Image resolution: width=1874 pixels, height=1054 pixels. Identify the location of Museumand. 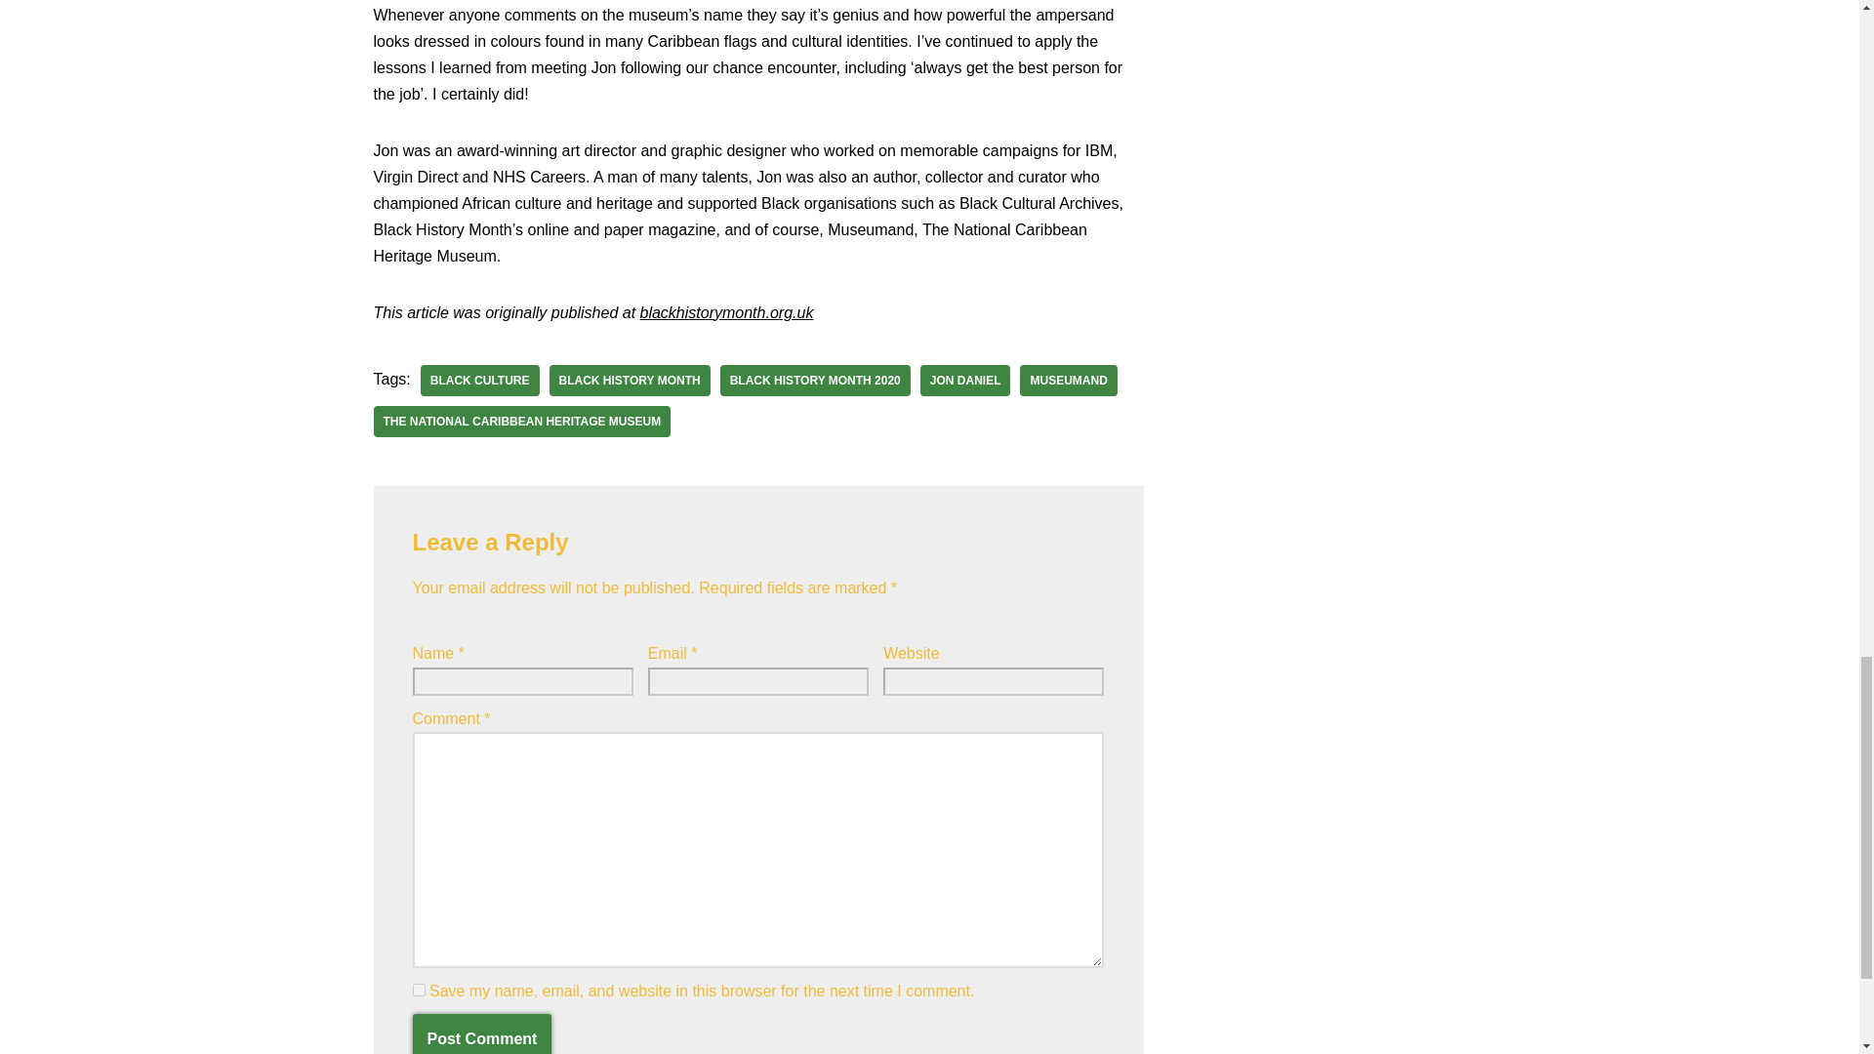
(1068, 381).